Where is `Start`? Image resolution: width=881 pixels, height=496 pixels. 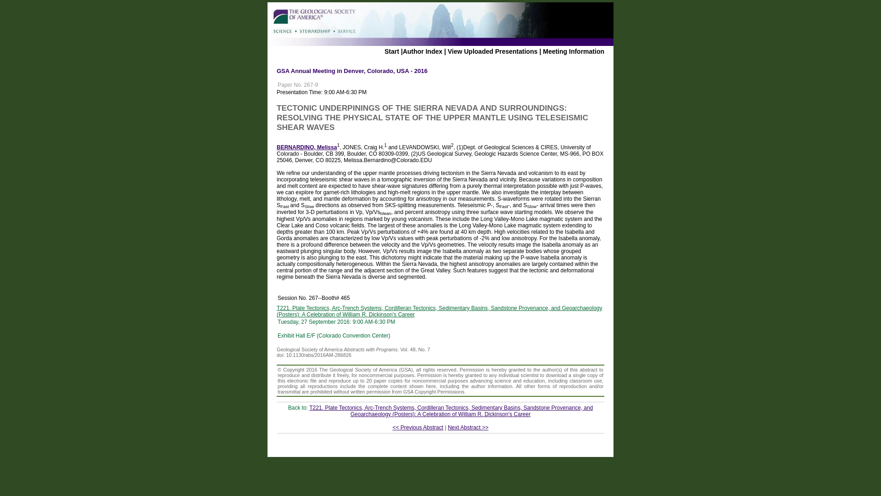
Start is located at coordinates (391, 51).